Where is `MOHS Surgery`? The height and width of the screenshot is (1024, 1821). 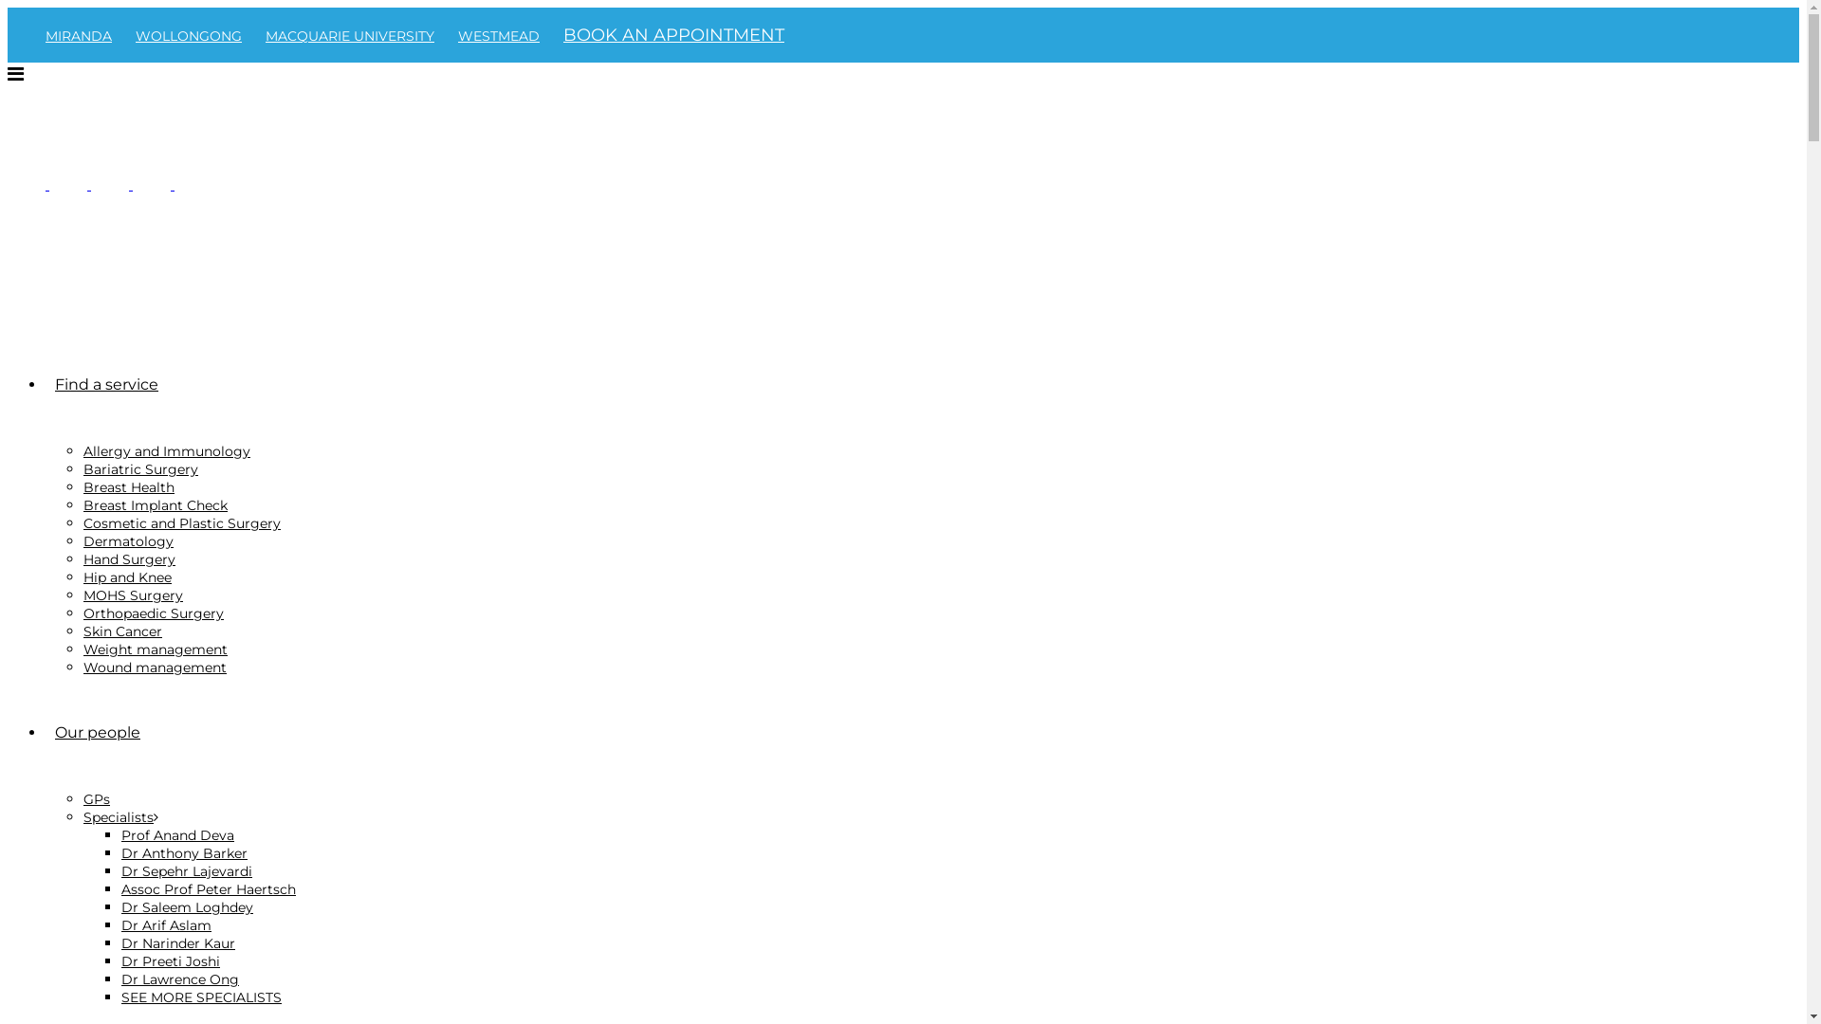 MOHS Surgery is located at coordinates (133, 595).